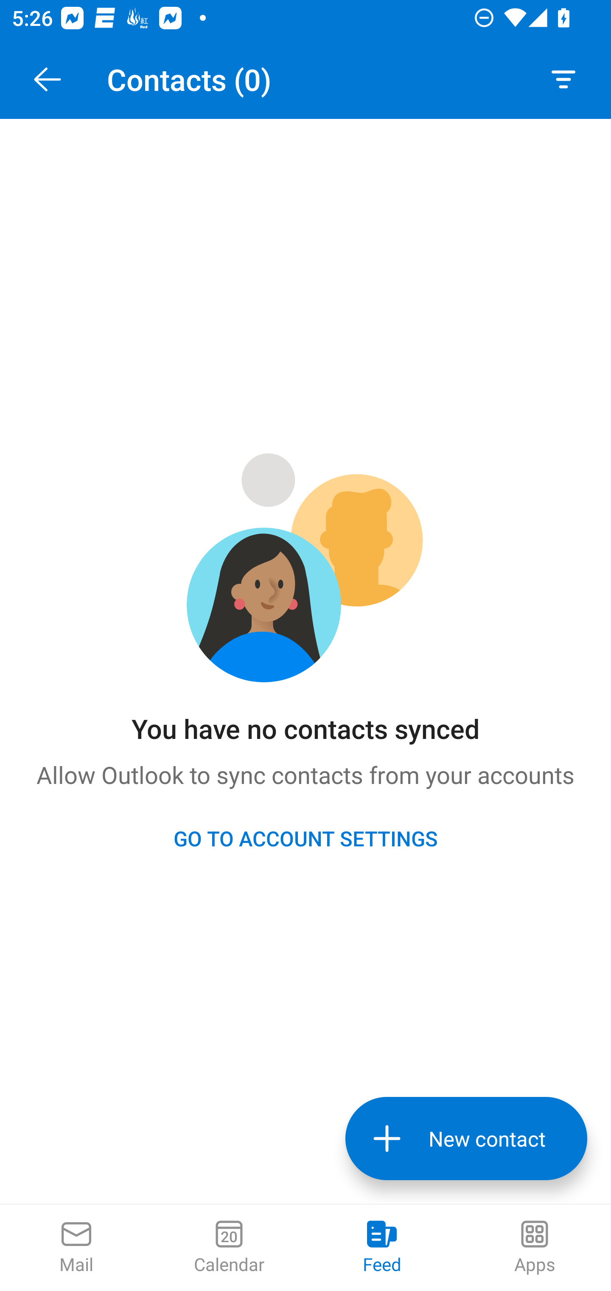  What do you see at coordinates (229, 1248) in the screenshot?
I see `Calendar` at bounding box center [229, 1248].